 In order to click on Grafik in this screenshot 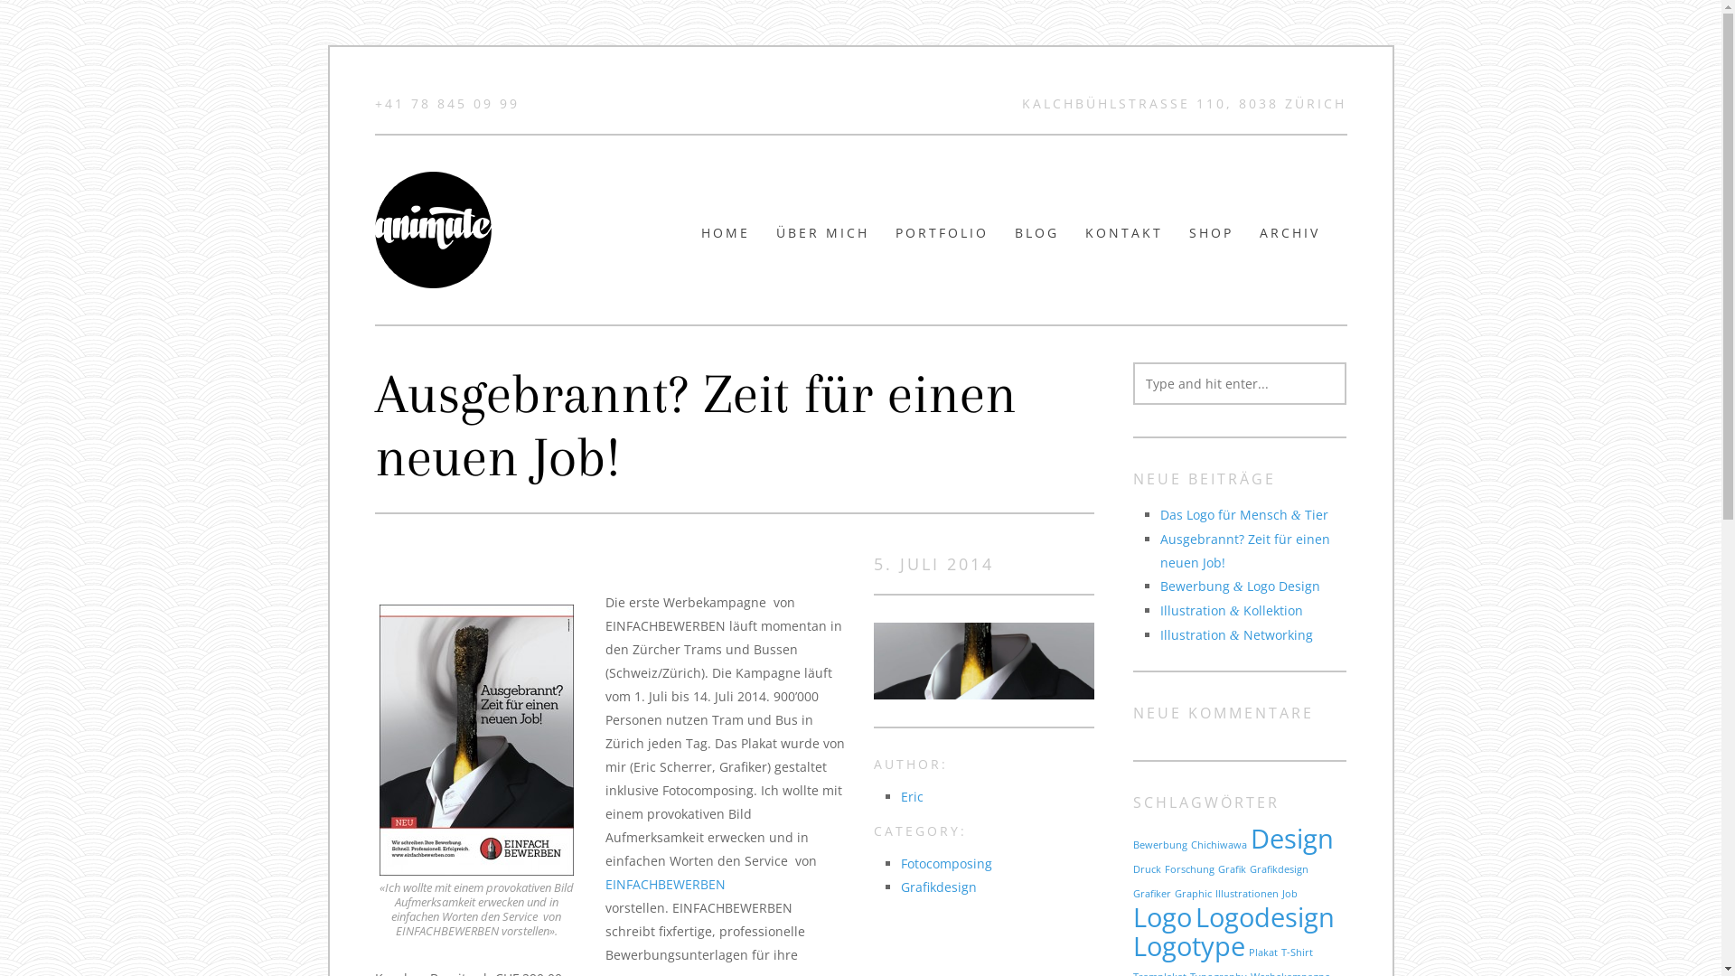, I will do `click(1233, 869)`.